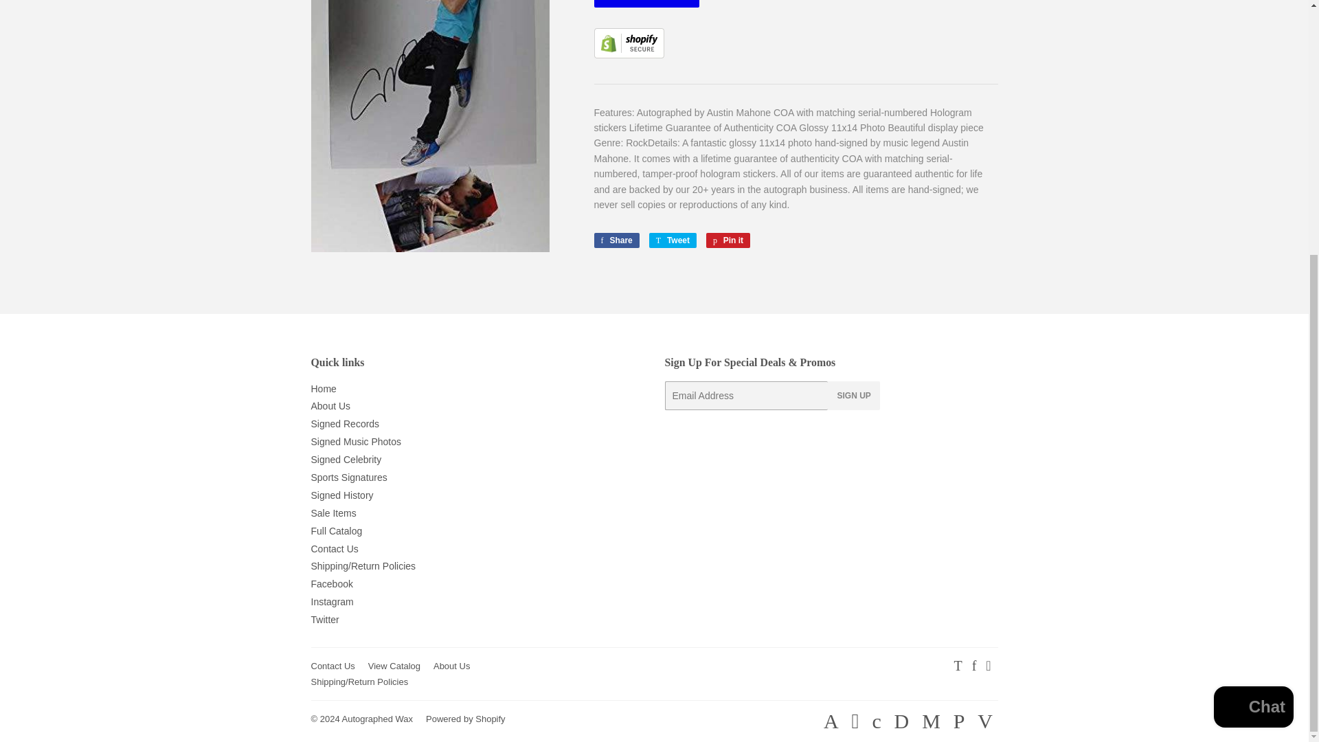  What do you see at coordinates (628, 55) in the screenshot?
I see `ADD TO CART` at bounding box center [628, 55].